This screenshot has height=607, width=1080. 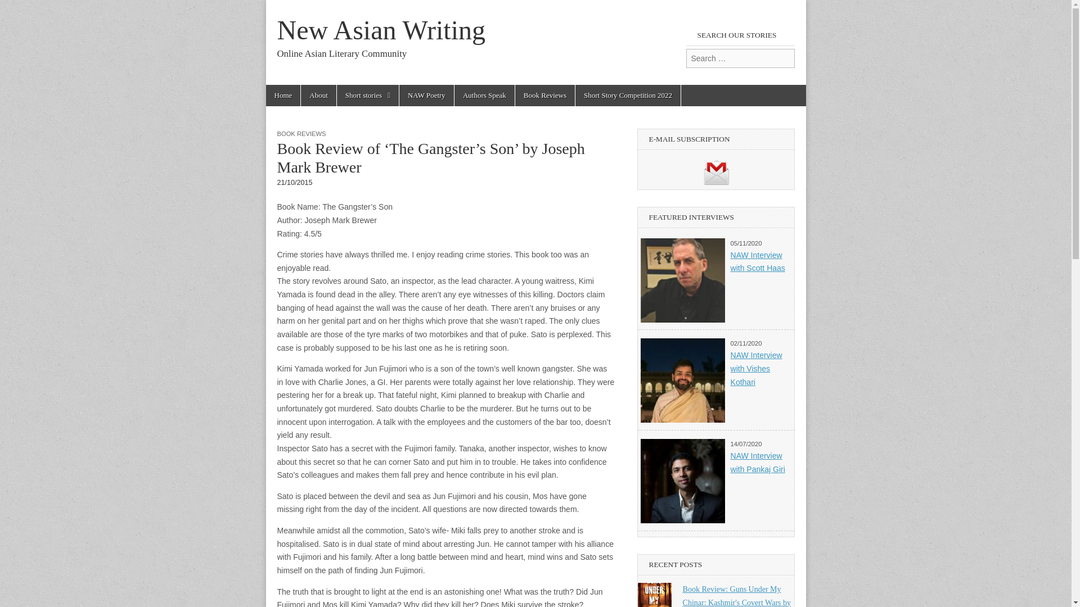 I want to click on New Asian Writing, so click(x=380, y=30).